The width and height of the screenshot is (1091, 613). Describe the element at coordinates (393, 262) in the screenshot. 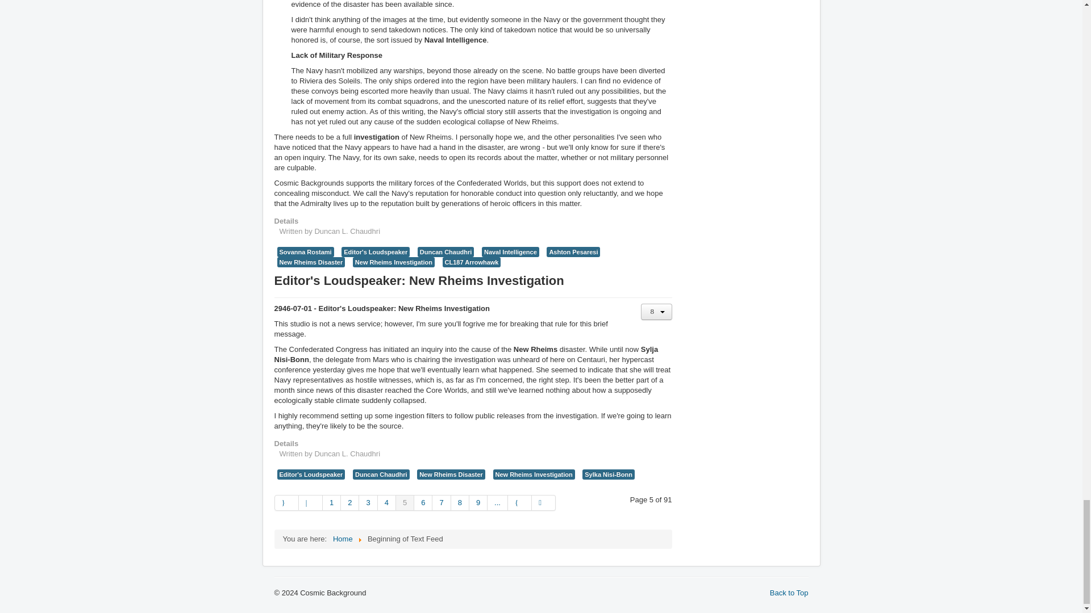

I see `New Rheims Investigation` at that location.